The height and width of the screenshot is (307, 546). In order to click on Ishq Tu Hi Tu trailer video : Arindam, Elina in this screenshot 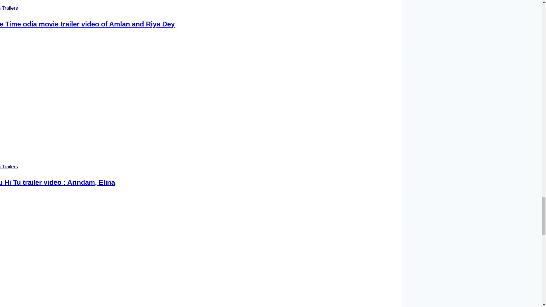, I will do `click(57, 182)`.